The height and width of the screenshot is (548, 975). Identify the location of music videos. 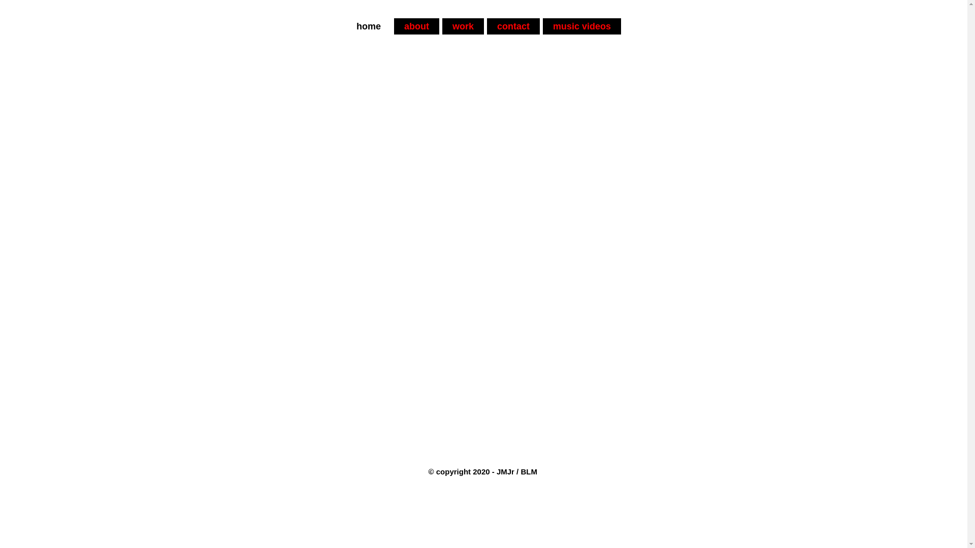
(582, 26).